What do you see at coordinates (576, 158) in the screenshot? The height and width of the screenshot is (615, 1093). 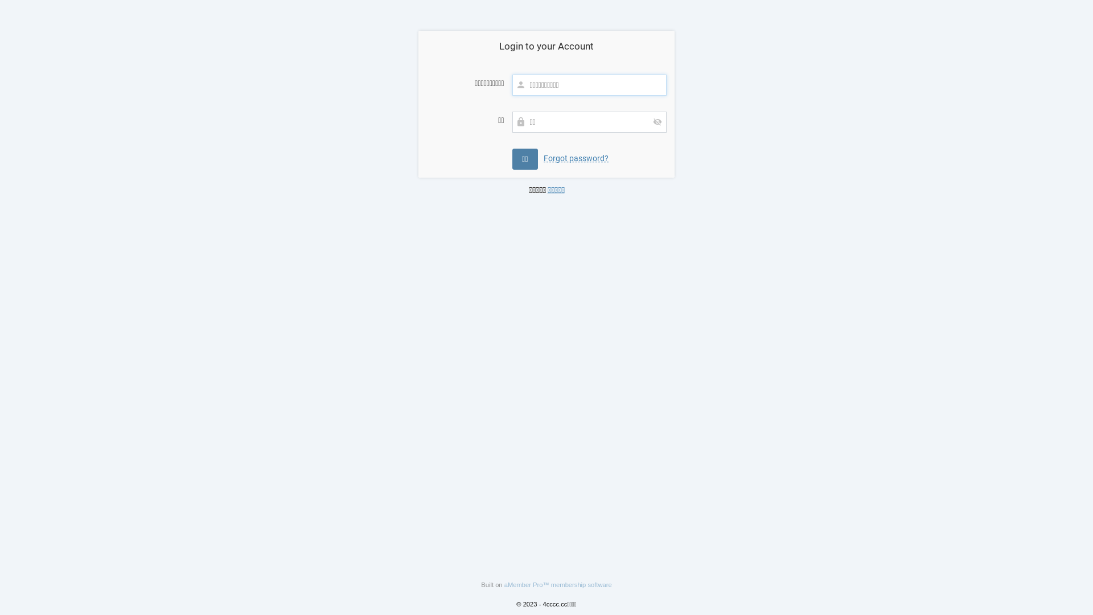 I see `Forgot password?` at bounding box center [576, 158].